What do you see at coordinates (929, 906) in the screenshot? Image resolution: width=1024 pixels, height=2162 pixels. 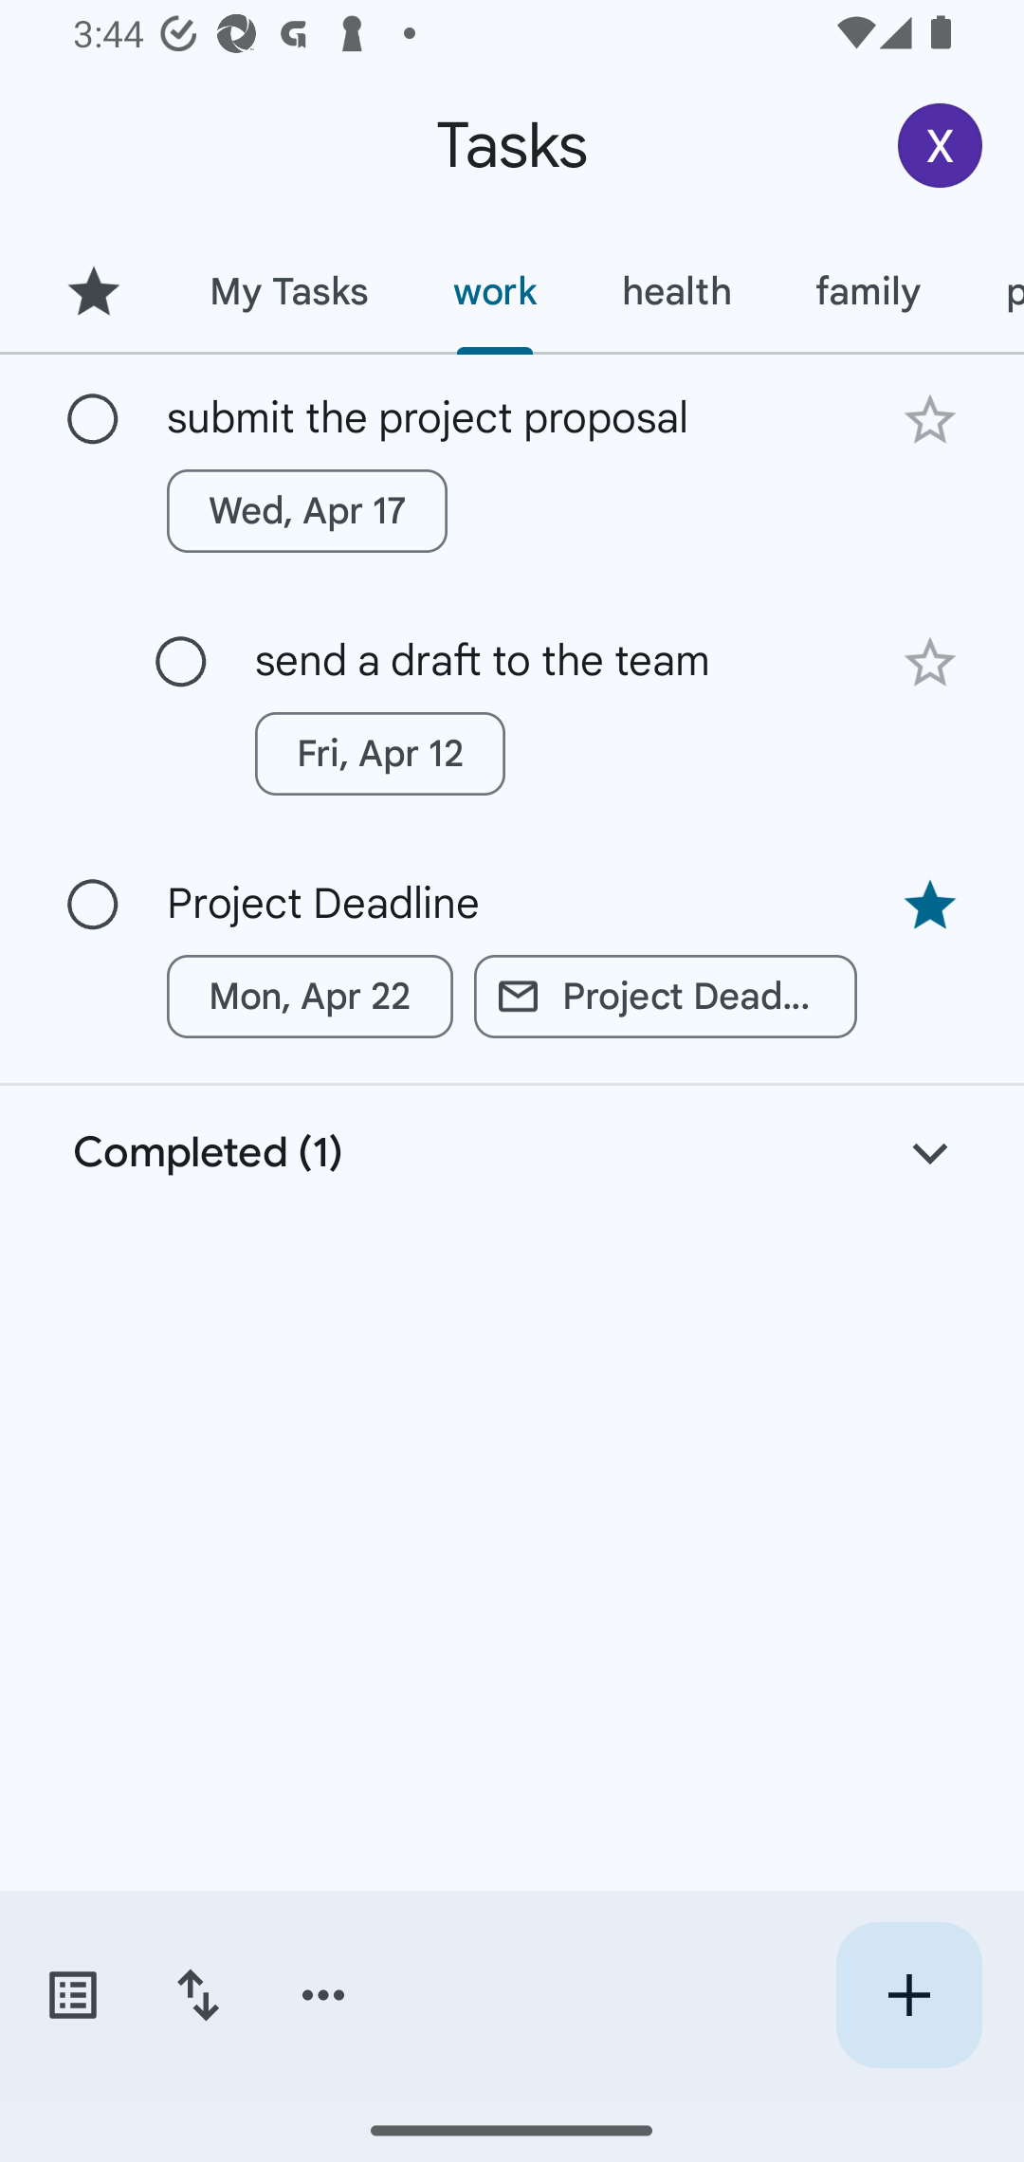 I see `Remove star` at bounding box center [929, 906].